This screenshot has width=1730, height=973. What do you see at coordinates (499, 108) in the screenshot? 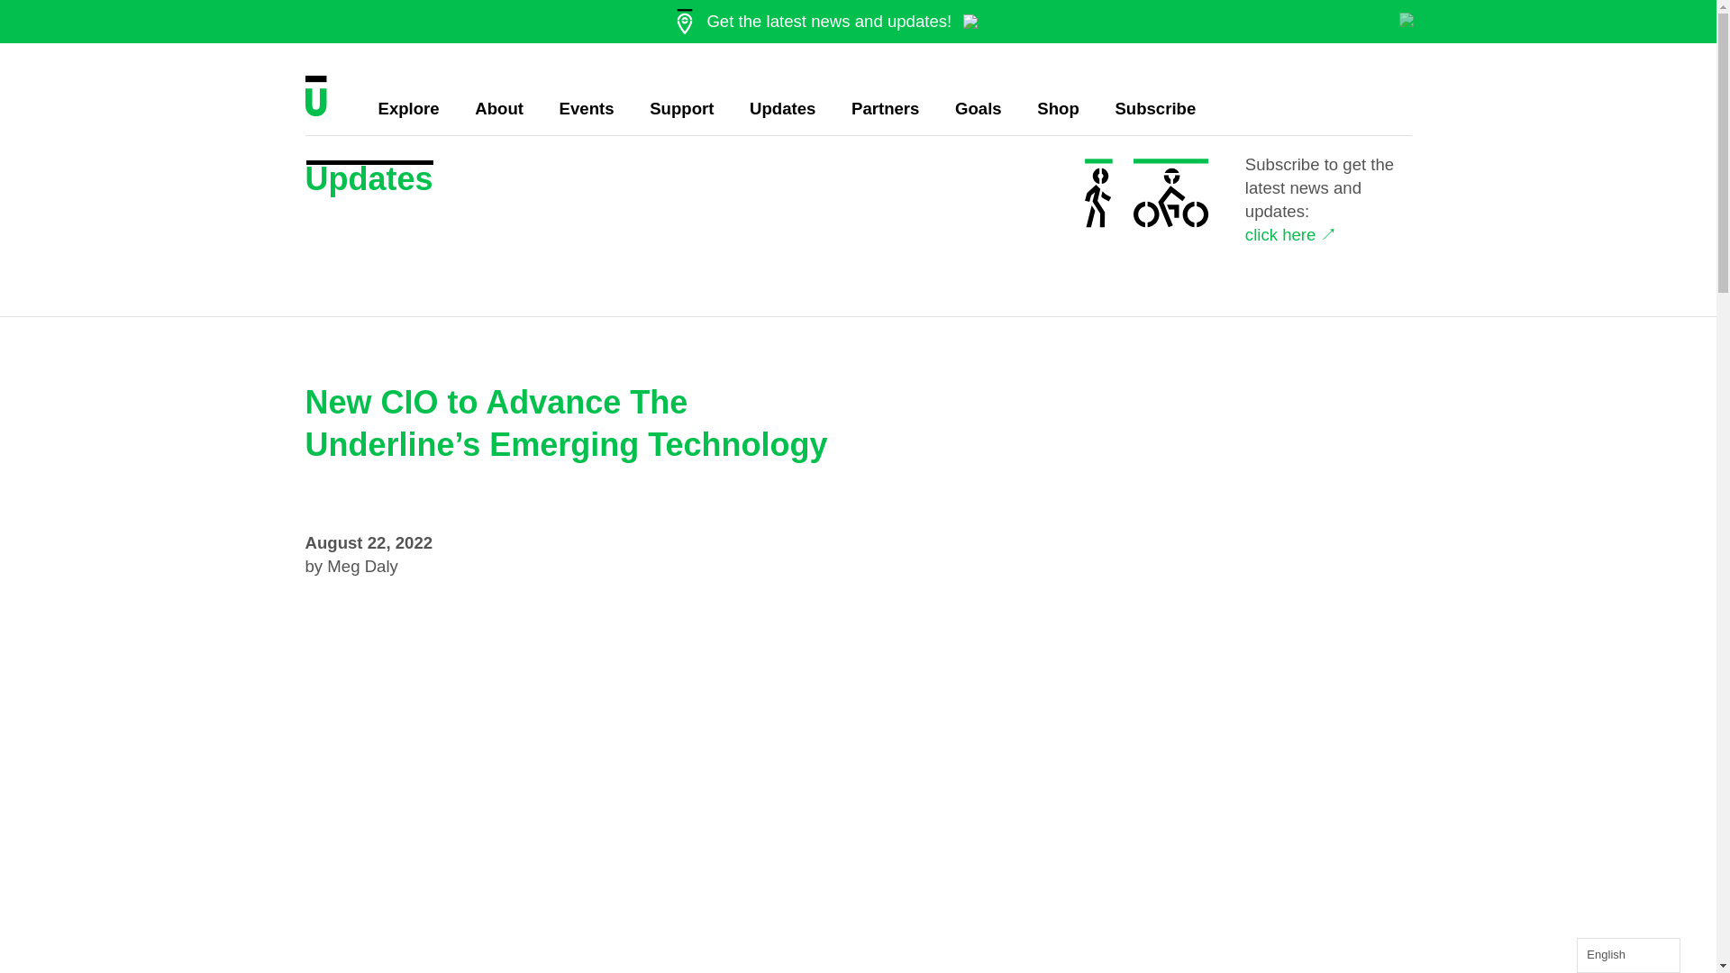
I see `About` at bounding box center [499, 108].